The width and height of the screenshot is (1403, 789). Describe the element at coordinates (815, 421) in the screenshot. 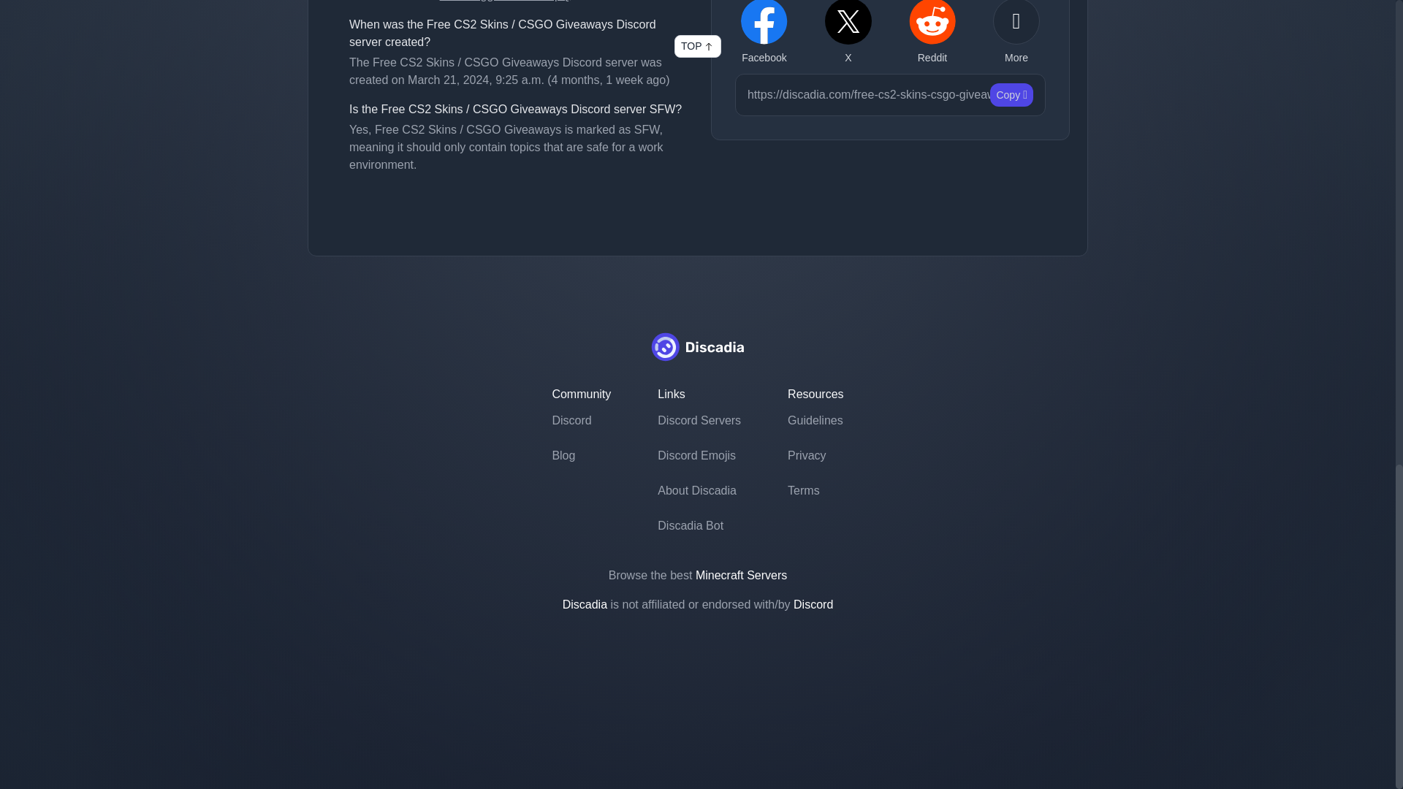

I see `Guidelines` at that location.